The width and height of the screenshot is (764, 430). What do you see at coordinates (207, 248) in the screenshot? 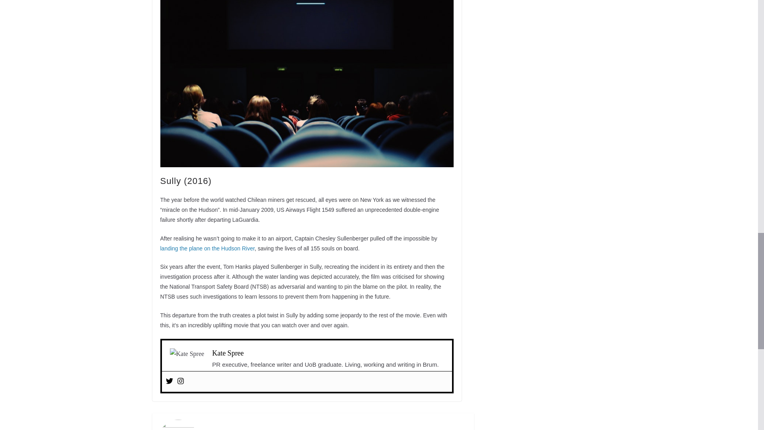
I see `landing the plane on the Hudson River` at bounding box center [207, 248].